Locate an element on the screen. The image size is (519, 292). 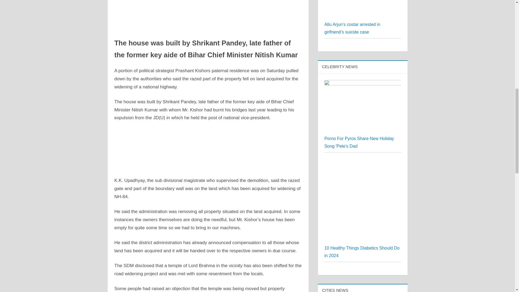
Porno For Pyros Share New Holiday Song 'Pete's Dad is located at coordinates (363, 107).